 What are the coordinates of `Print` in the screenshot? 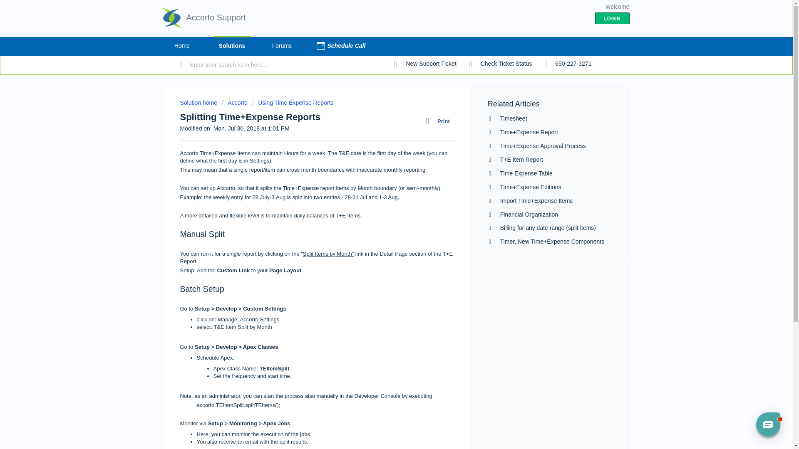 It's located at (439, 121).